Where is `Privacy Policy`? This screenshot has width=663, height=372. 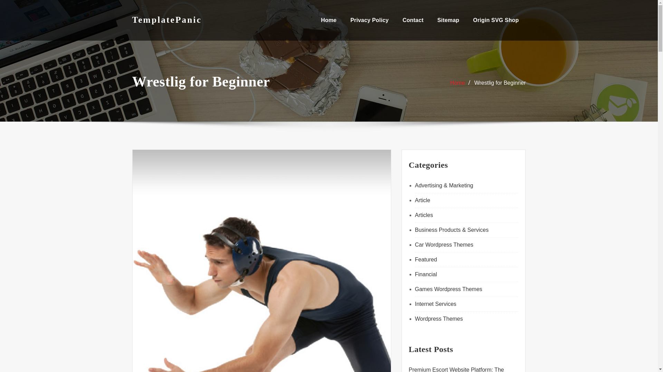 Privacy Policy is located at coordinates (369, 20).